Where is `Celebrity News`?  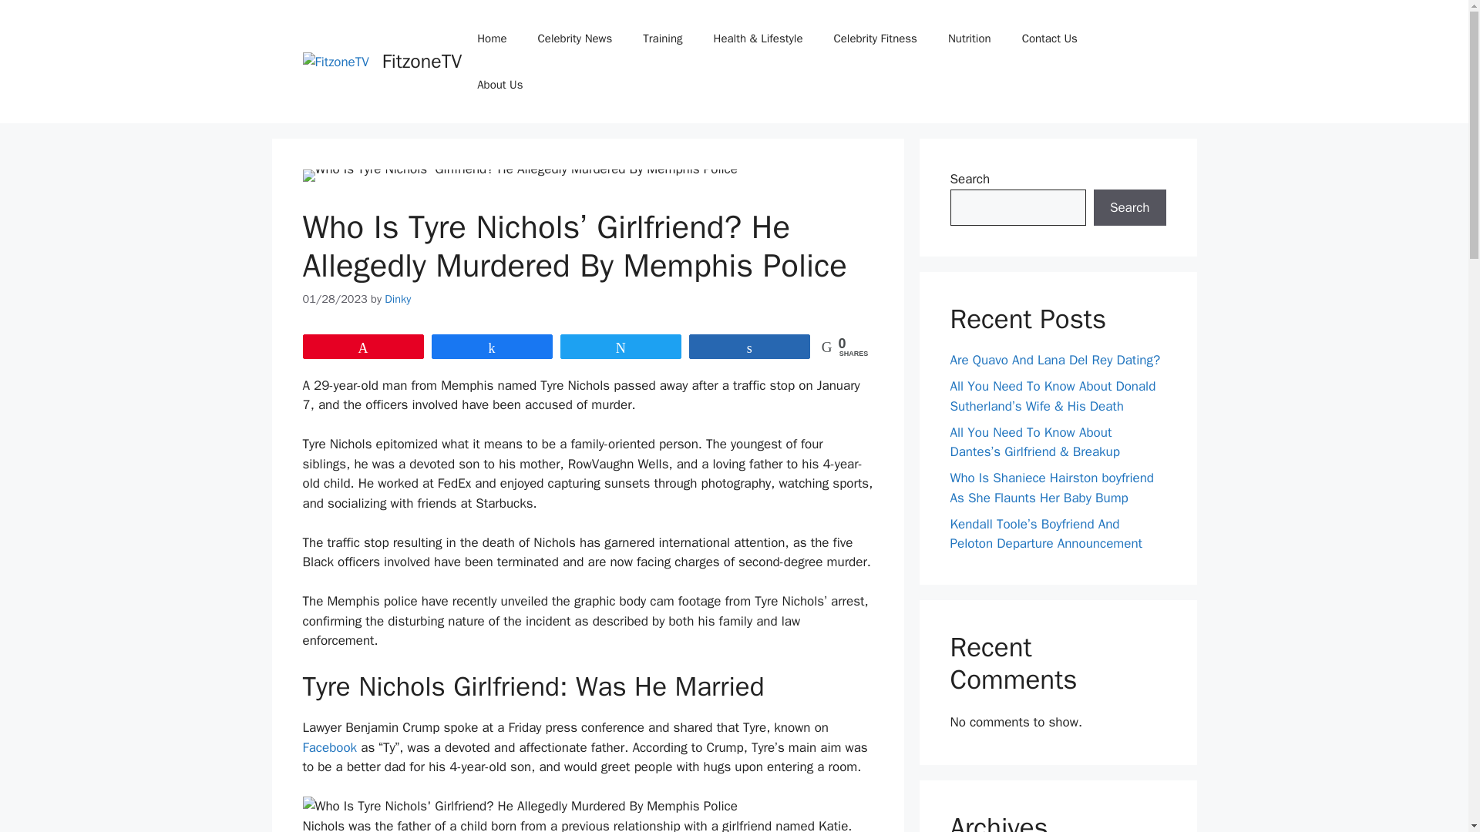 Celebrity News is located at coordinates (575, 39).